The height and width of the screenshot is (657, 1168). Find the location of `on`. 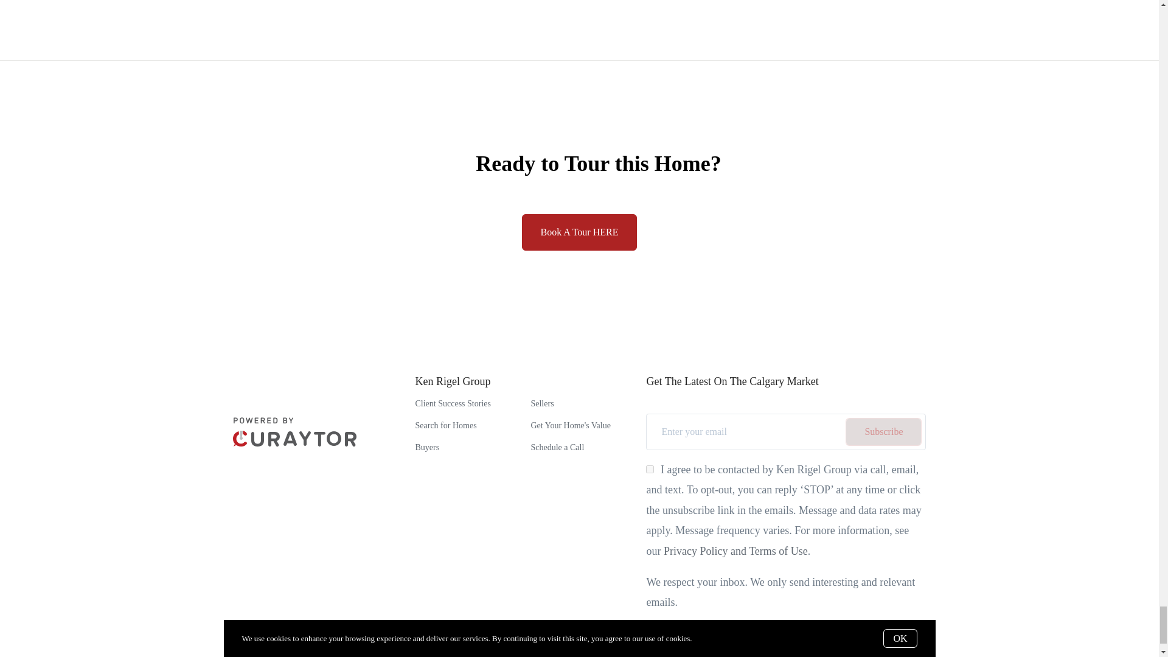

on is located at coordinates (650, 468).